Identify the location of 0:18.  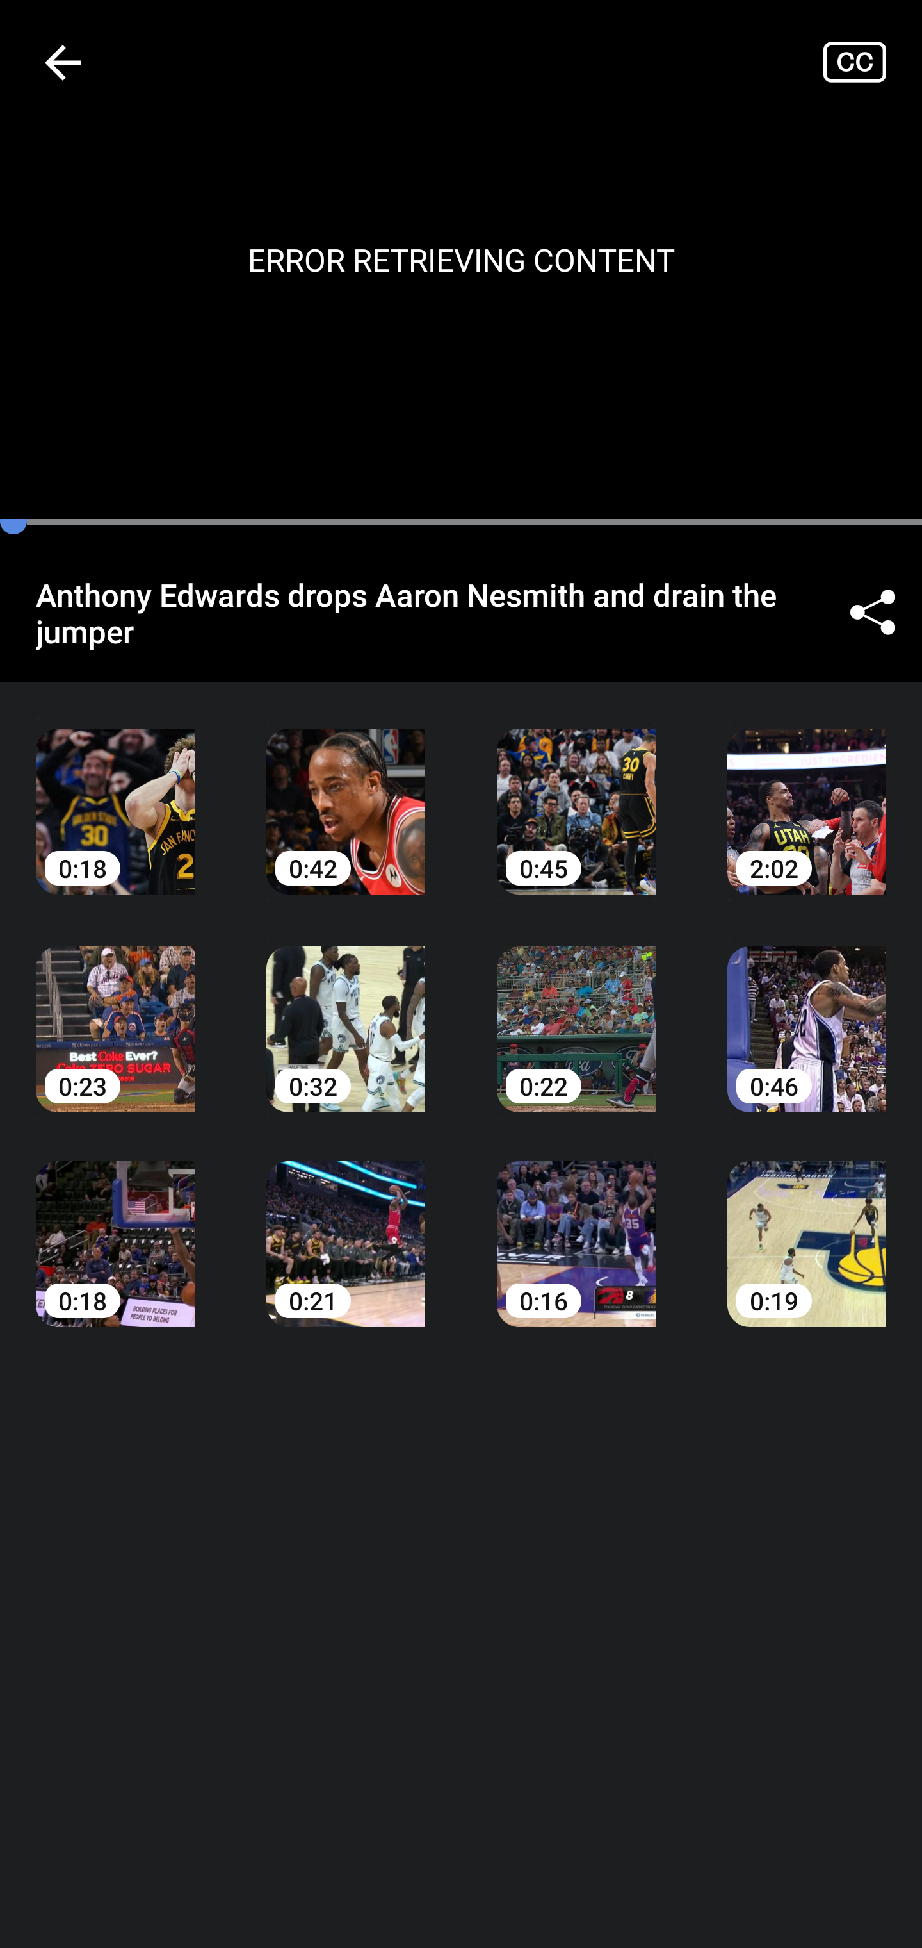
(115, 1226).